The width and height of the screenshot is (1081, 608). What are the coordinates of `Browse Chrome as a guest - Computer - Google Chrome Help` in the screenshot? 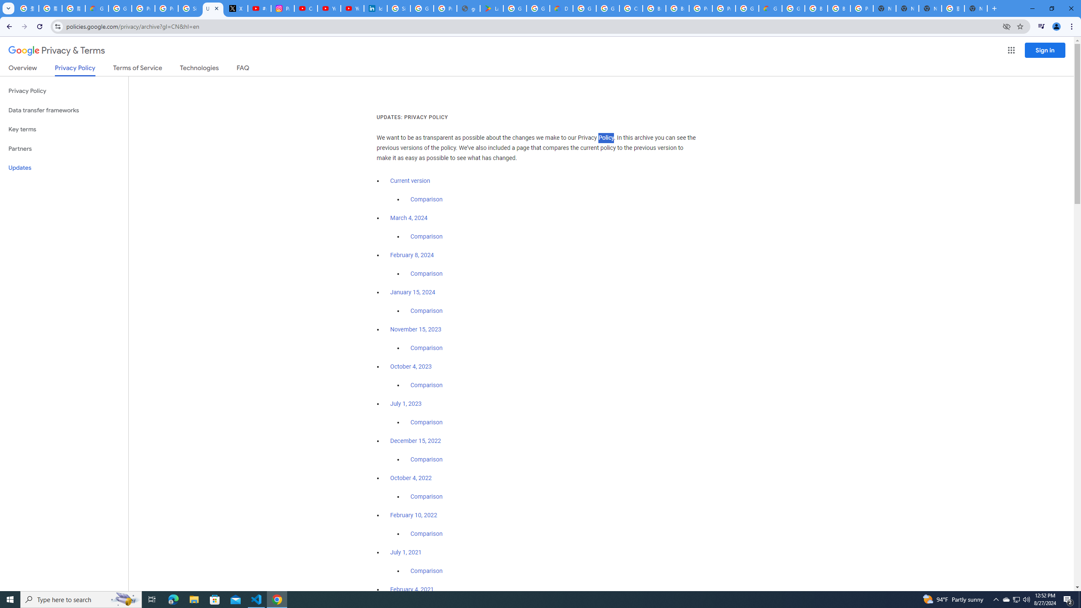 It's located at (677, 8).